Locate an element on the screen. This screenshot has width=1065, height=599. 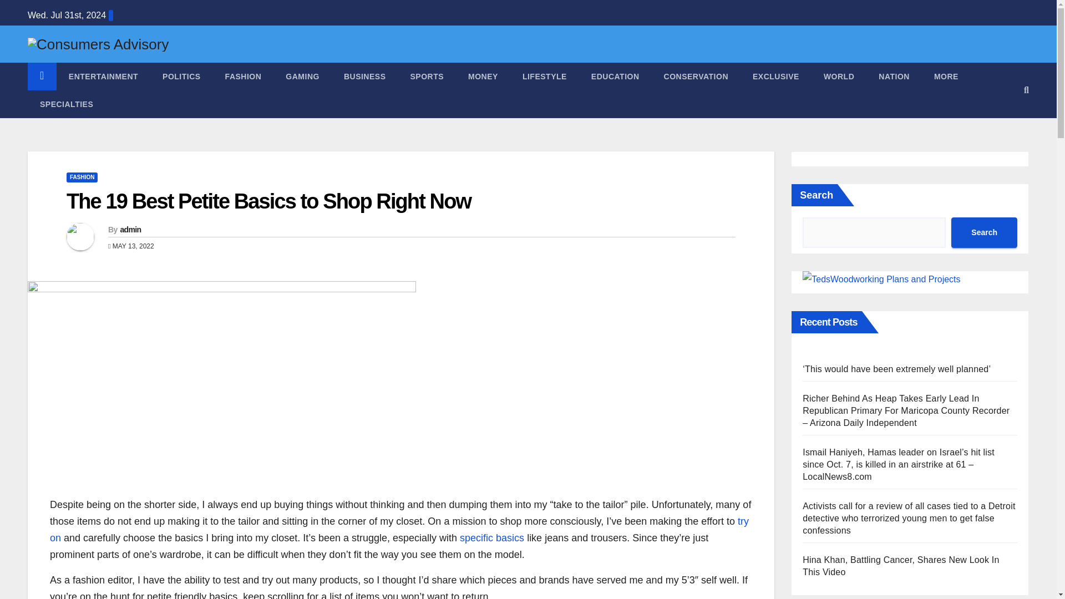
Politics is located at coordinates (181, 77).